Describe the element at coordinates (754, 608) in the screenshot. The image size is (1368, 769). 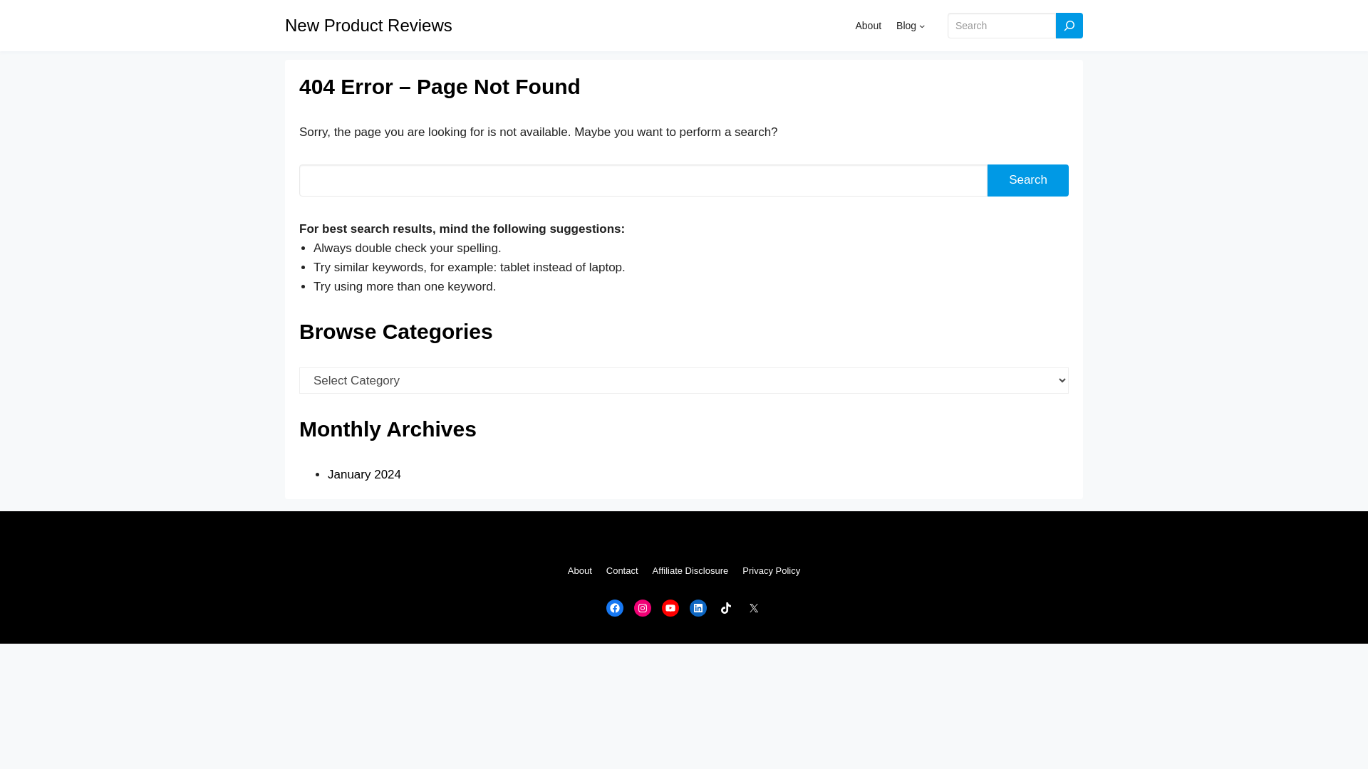
I see `X` at that location.